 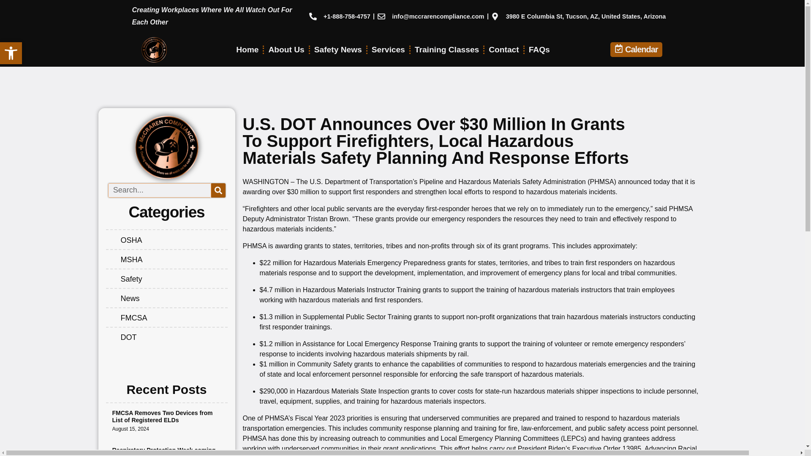 What do you see at coordinates (388, 49) in the screenshot?
I see `Services` at bounding box center [388, 49].